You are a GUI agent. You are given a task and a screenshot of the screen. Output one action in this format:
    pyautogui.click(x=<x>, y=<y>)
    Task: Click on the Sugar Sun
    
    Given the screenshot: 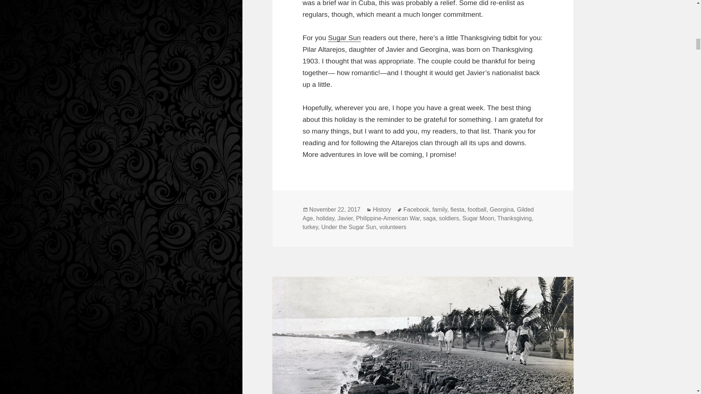 What is the action you would take?
    pyautogui.click(x=344, y=38)
    